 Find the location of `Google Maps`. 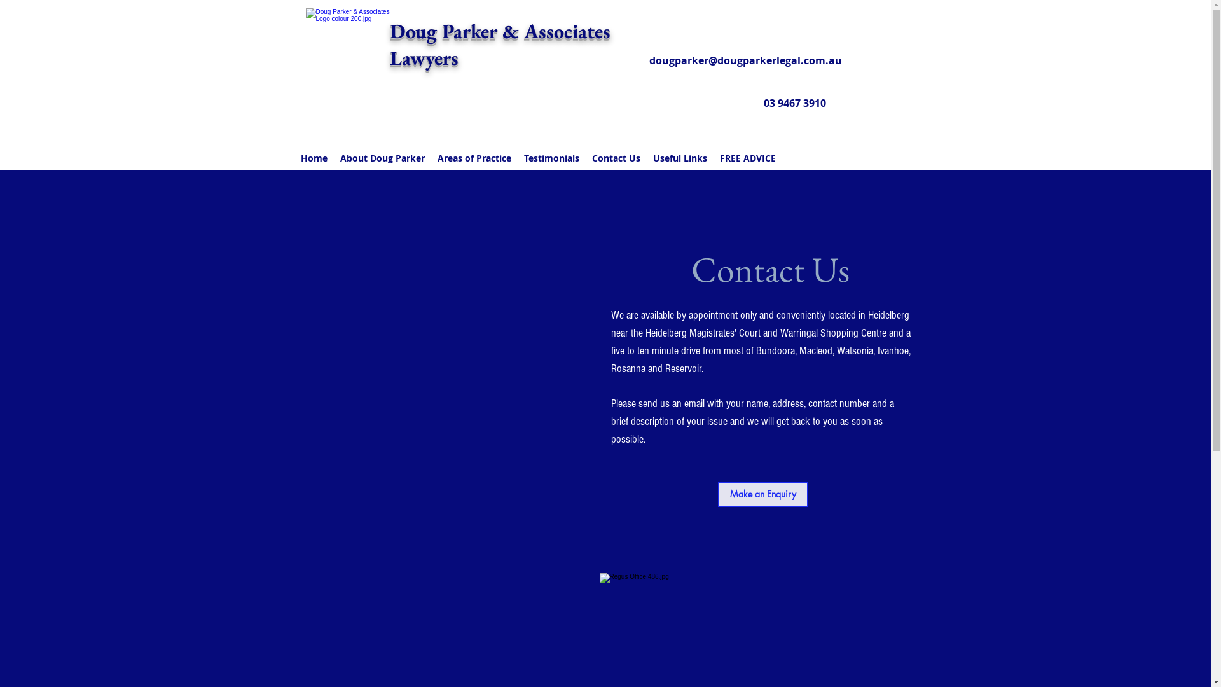

Google Maps is located at coordinates (444, 386).